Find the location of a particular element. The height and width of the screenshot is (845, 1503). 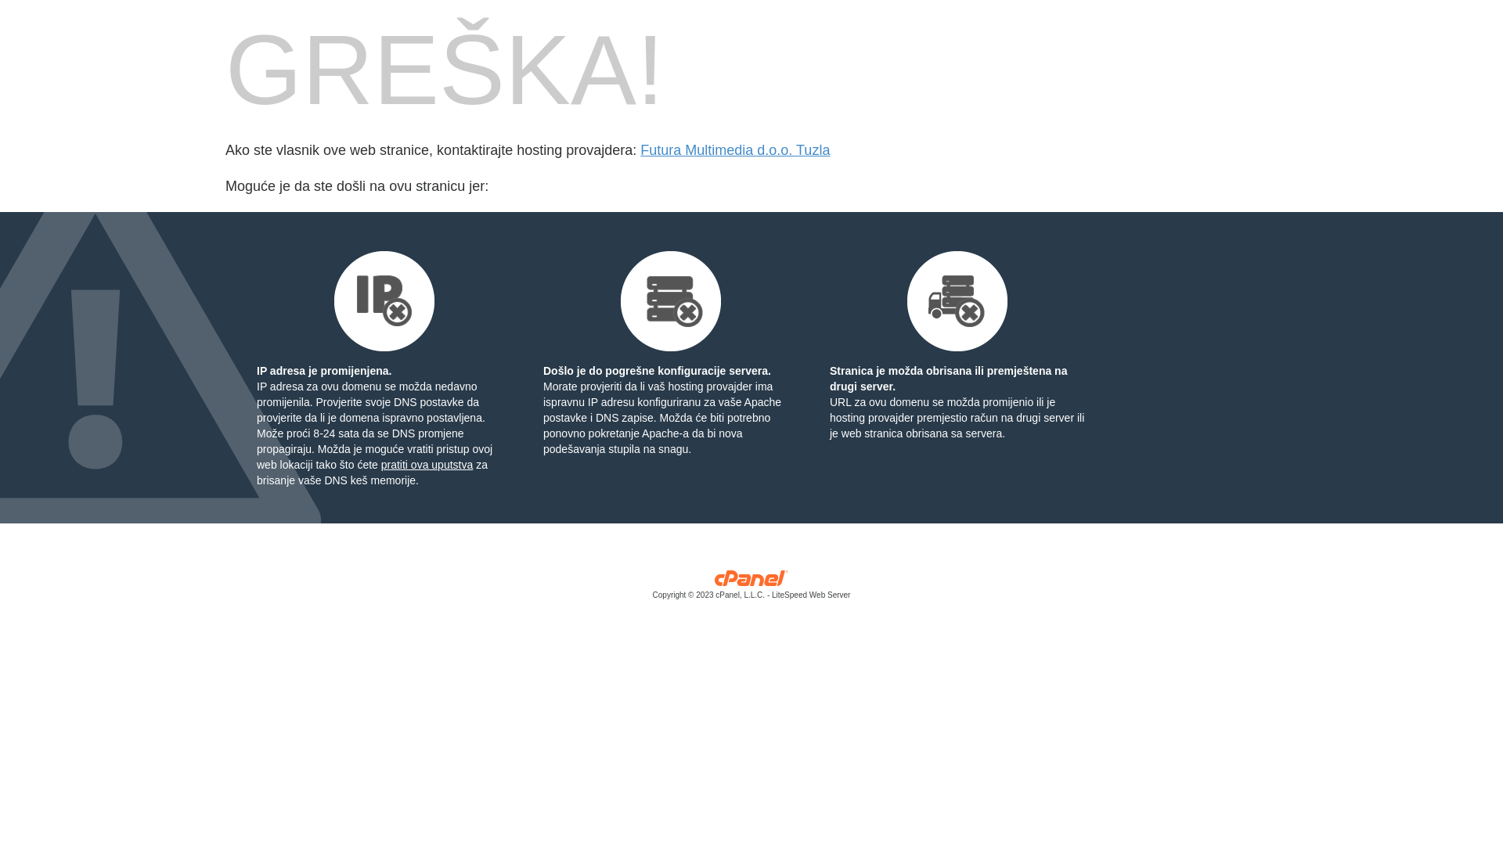

Futura Multimedia d.o.o. Tuzla is located at coordinates (735, 150).